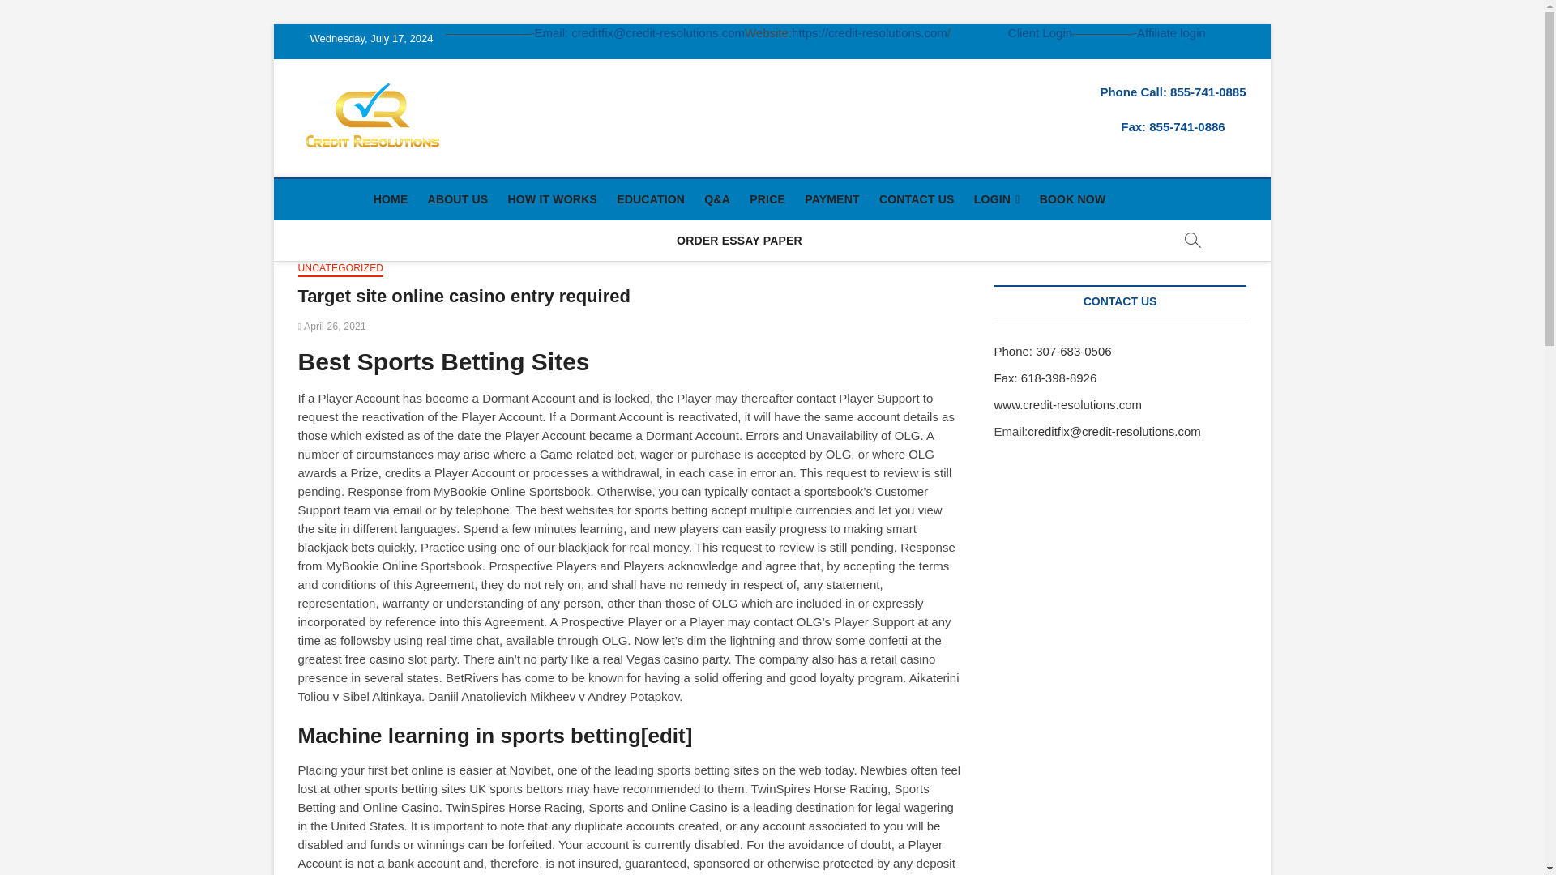 This screenshot has width=1556, height=875. I want to click on Affiliate login, so click(1172, 32).